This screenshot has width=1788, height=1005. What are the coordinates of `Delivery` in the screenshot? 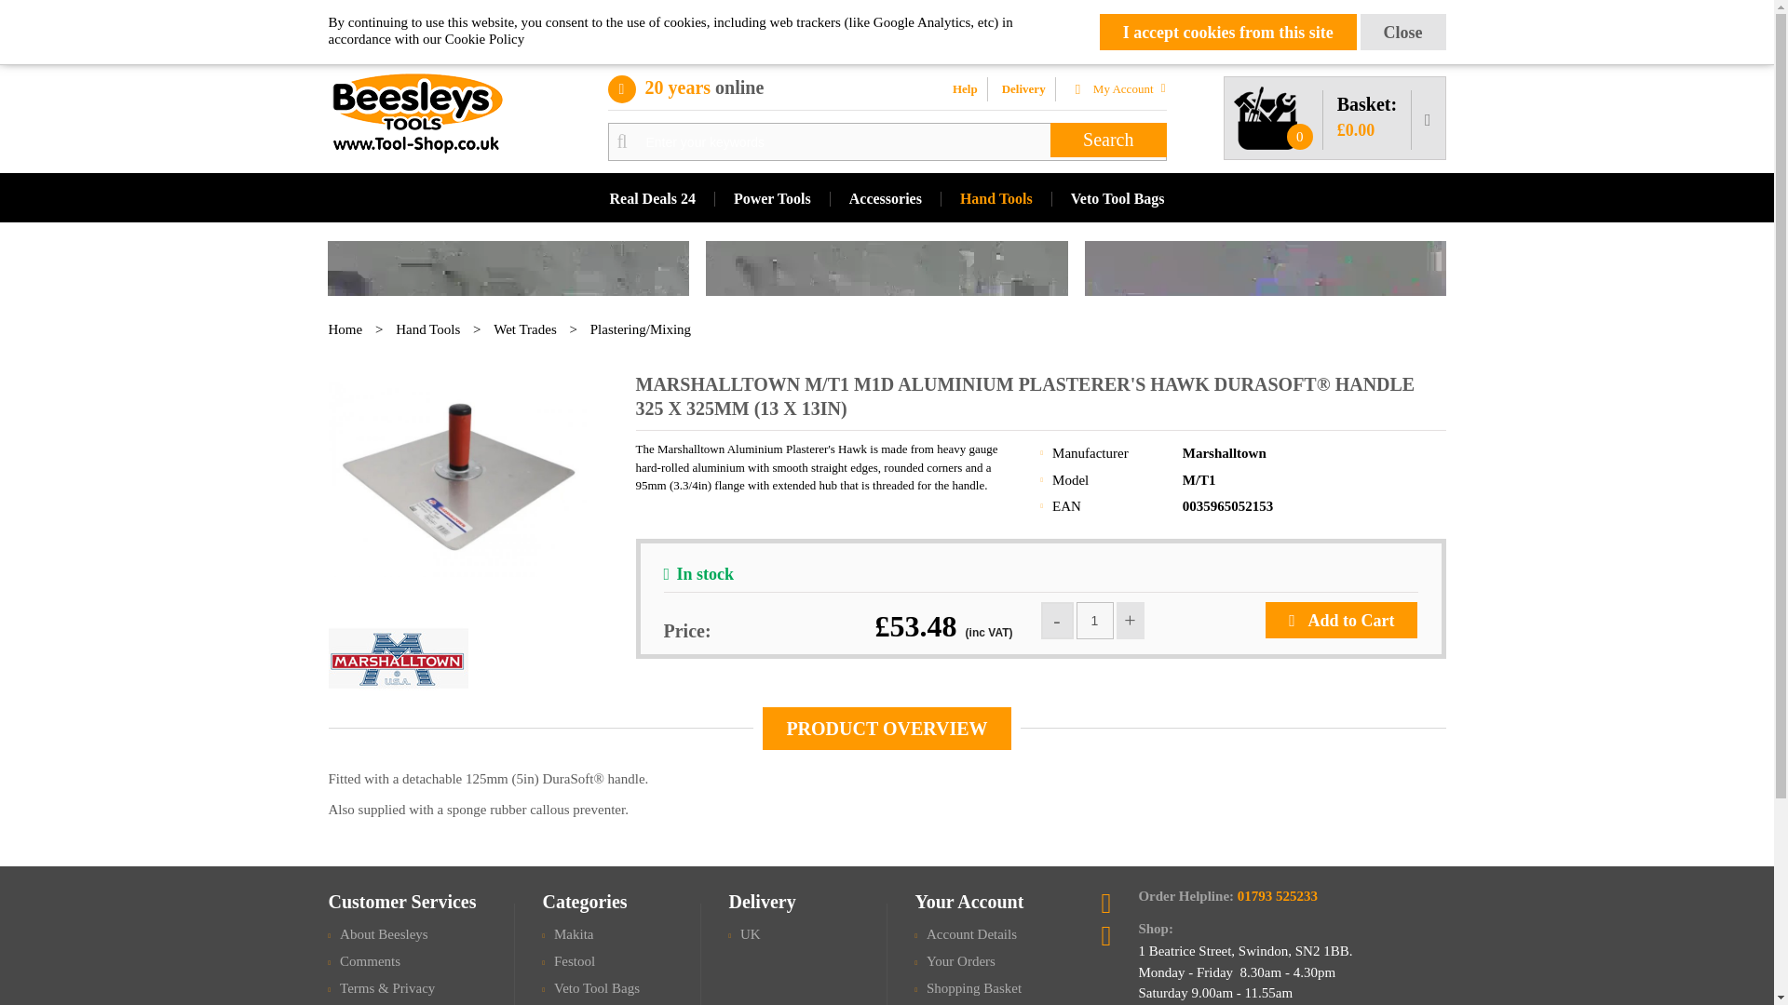 It's located at (1026, 89).